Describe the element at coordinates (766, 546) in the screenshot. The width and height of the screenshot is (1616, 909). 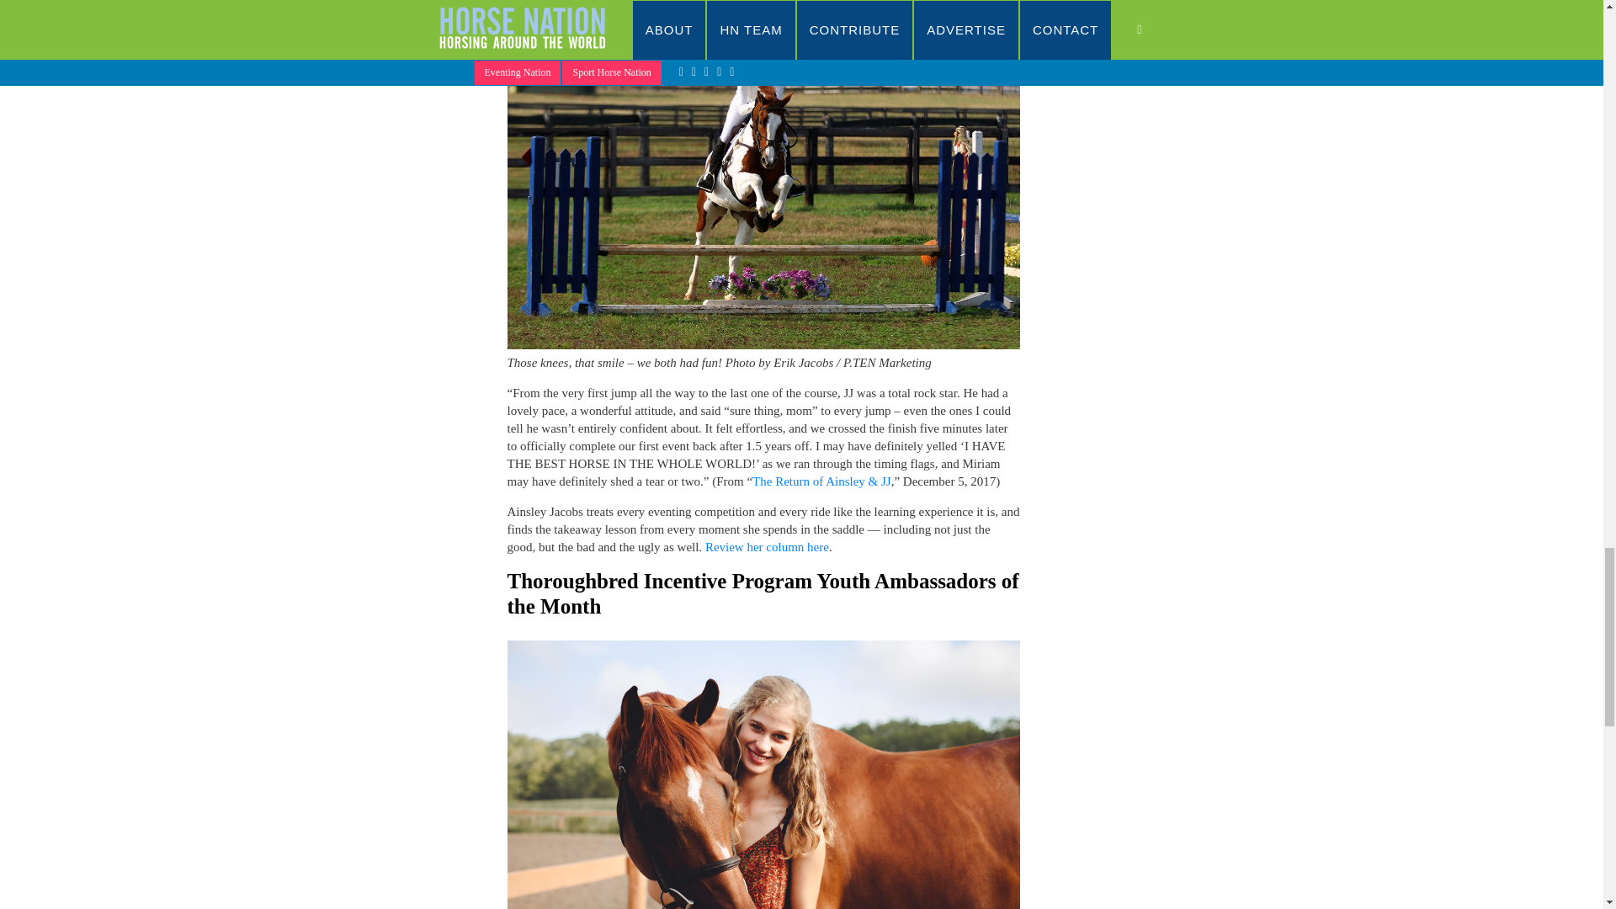
I see `Review her column here` at that location.